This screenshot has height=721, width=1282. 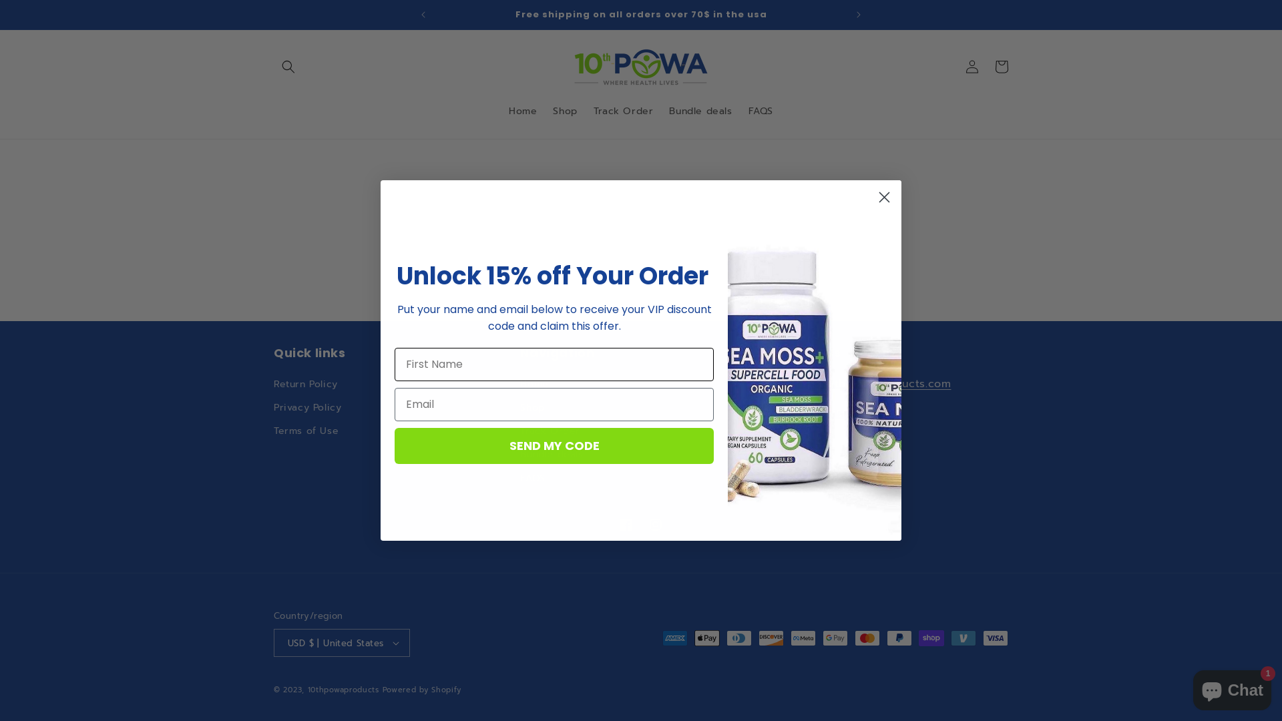 What do you see at coordinates (624, 111) in the screenshot?
I see `Track Order` at bounding box center [624, 111].